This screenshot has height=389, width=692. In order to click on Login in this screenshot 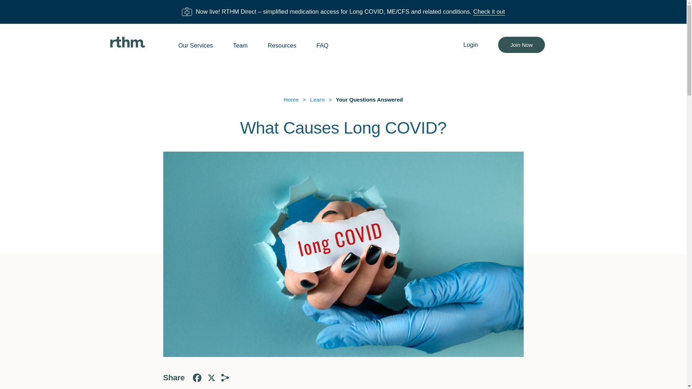, I will do `click(470, 45)`.